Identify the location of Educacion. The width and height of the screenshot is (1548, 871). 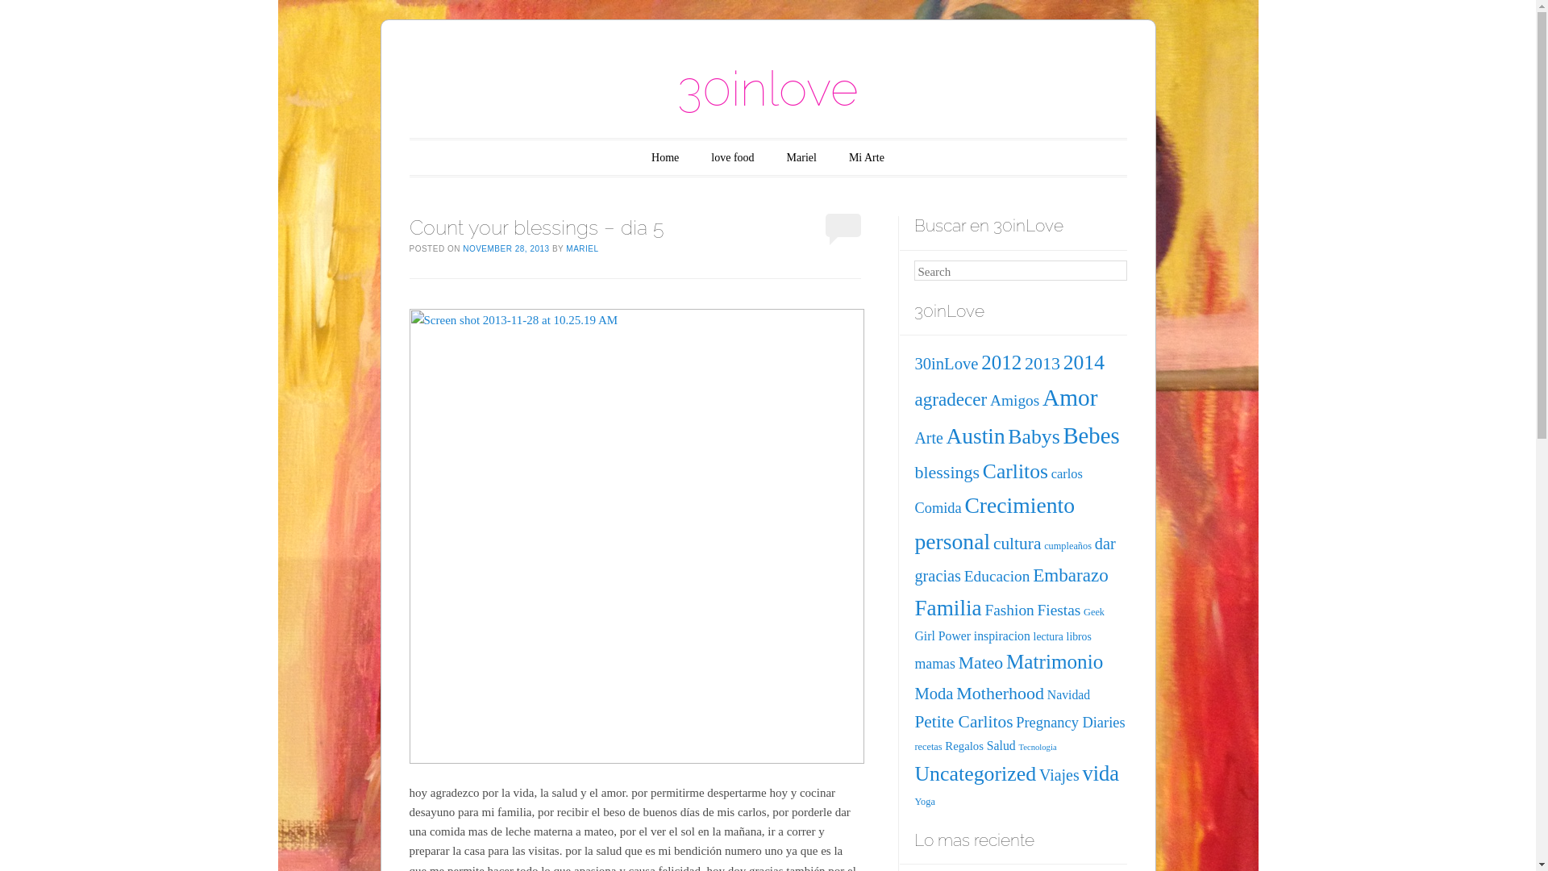
(997, 576).